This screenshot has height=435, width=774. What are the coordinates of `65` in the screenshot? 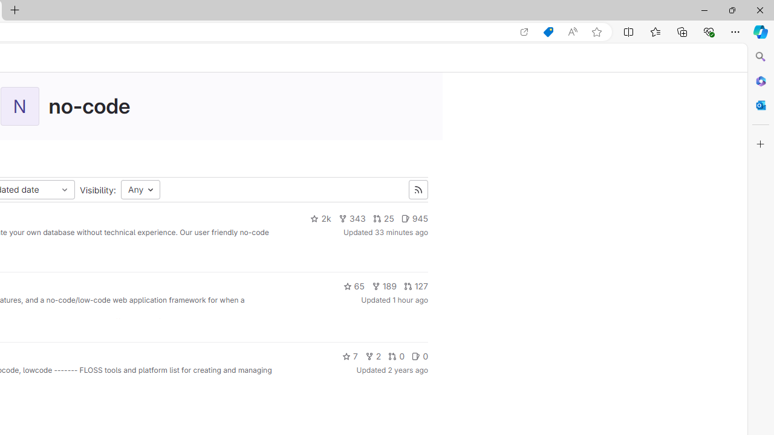 It's located at (353, 286).